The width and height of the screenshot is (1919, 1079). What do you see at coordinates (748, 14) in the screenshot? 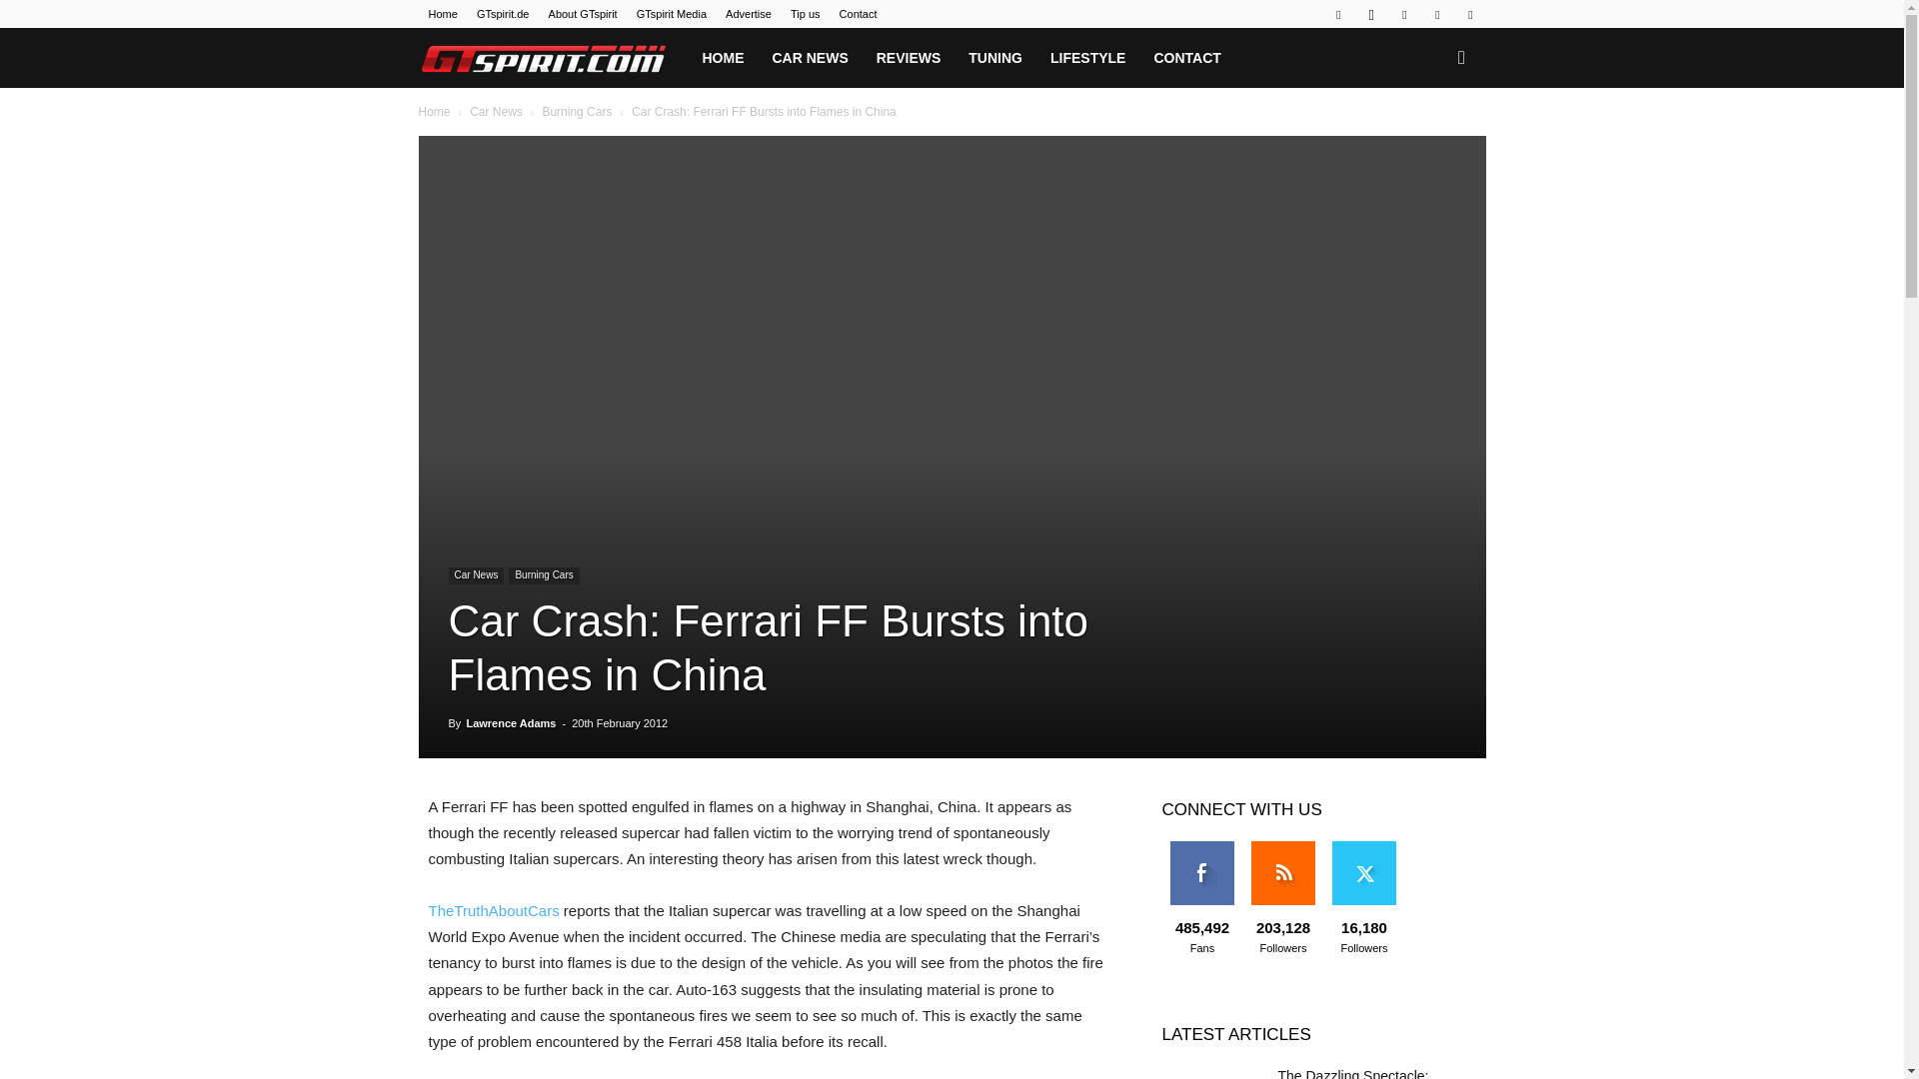
I see `Advertise` at bounding box center [748, 14].